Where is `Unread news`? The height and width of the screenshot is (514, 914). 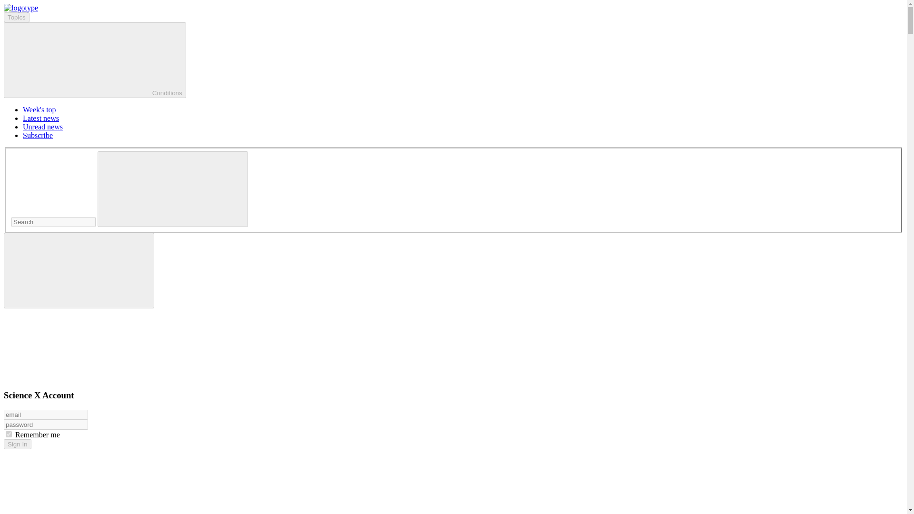 Unread news is located at coordinates (43, 127).